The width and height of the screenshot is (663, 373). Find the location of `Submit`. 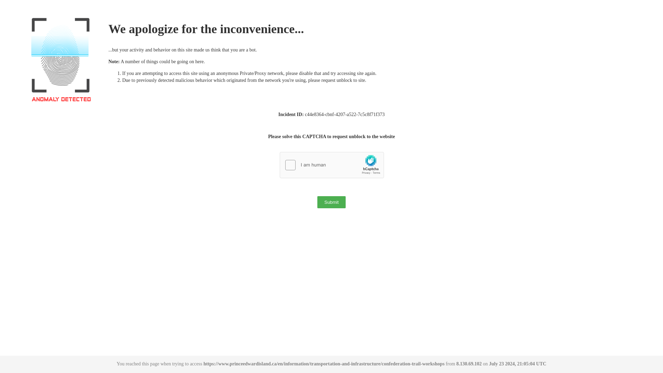

Submit is located at coordinates (331, 202).